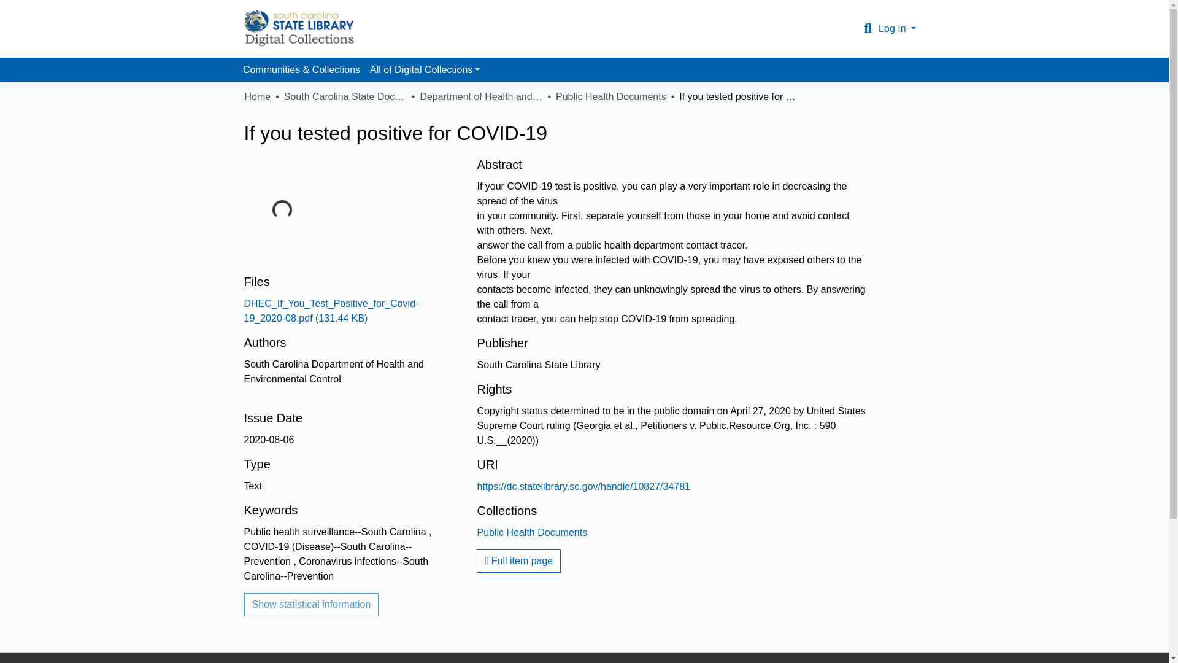  What do you see at coordinates (868, 28) in the screenshot?
I see `Search` at bounding box center [868, 28].